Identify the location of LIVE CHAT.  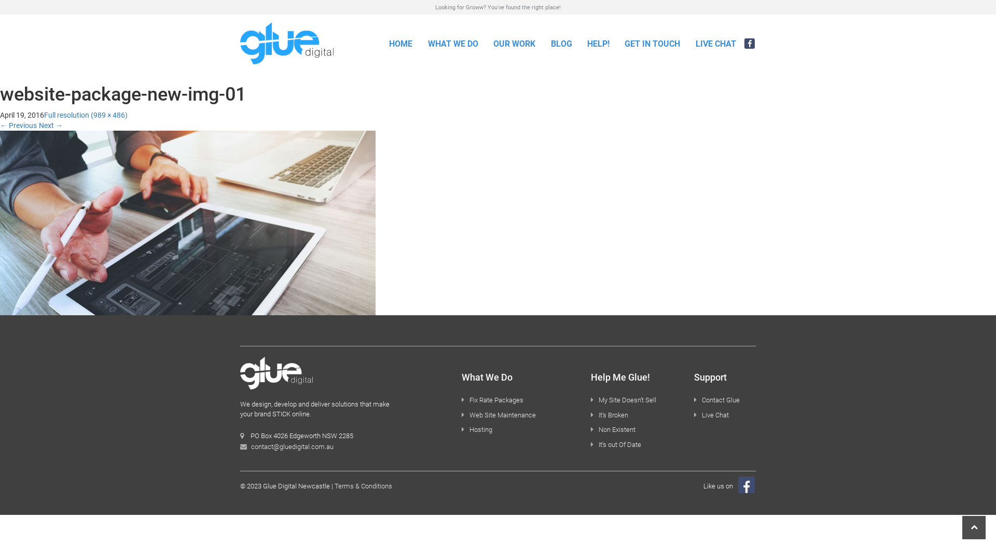
(716, 45).